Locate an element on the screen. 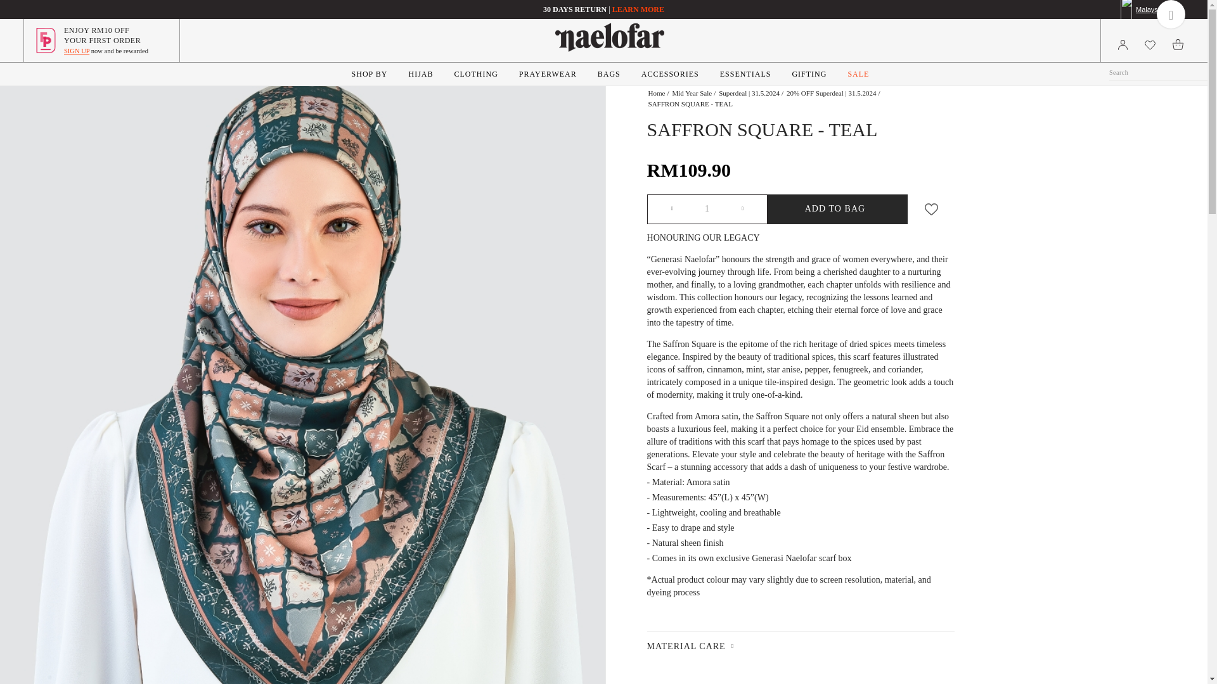 This screenshot has width=1217, height=684. 1 is located at coordinates (707, 209).